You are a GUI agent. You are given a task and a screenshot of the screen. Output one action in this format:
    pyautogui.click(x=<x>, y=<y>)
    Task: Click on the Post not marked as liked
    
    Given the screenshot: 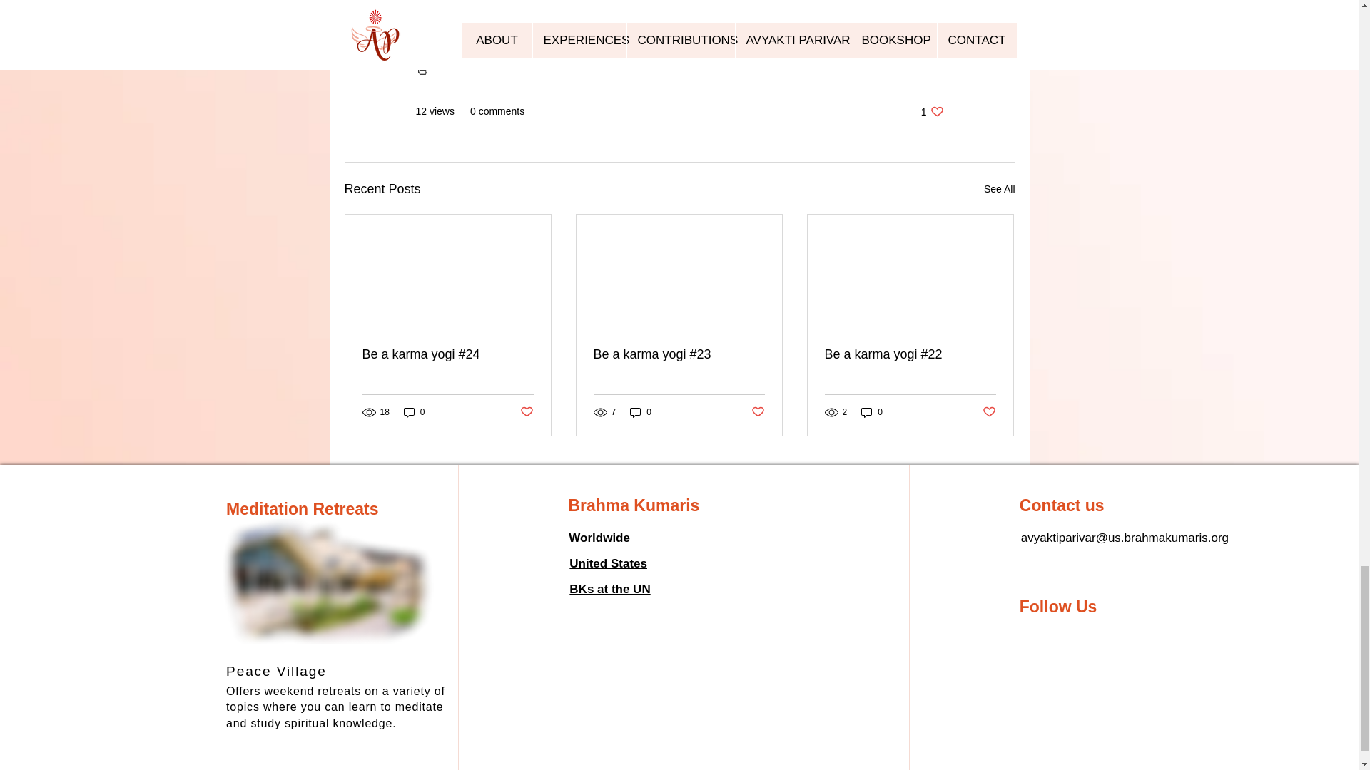 What is the action you would take?
    pyautogui.click(x=758, y=412)
    